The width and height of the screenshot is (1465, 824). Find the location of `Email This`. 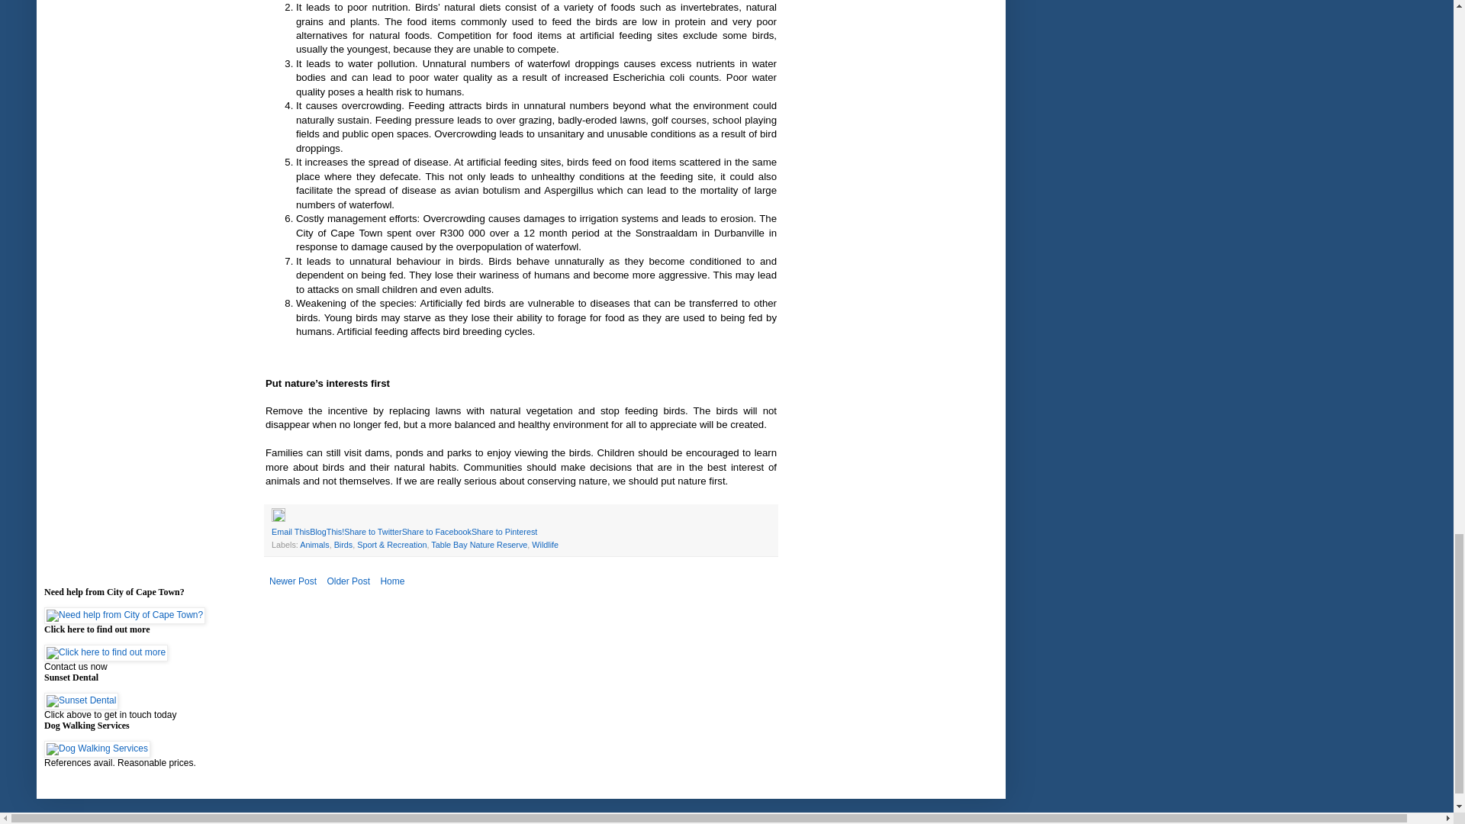

Email This is located at coordinates (290, 532).